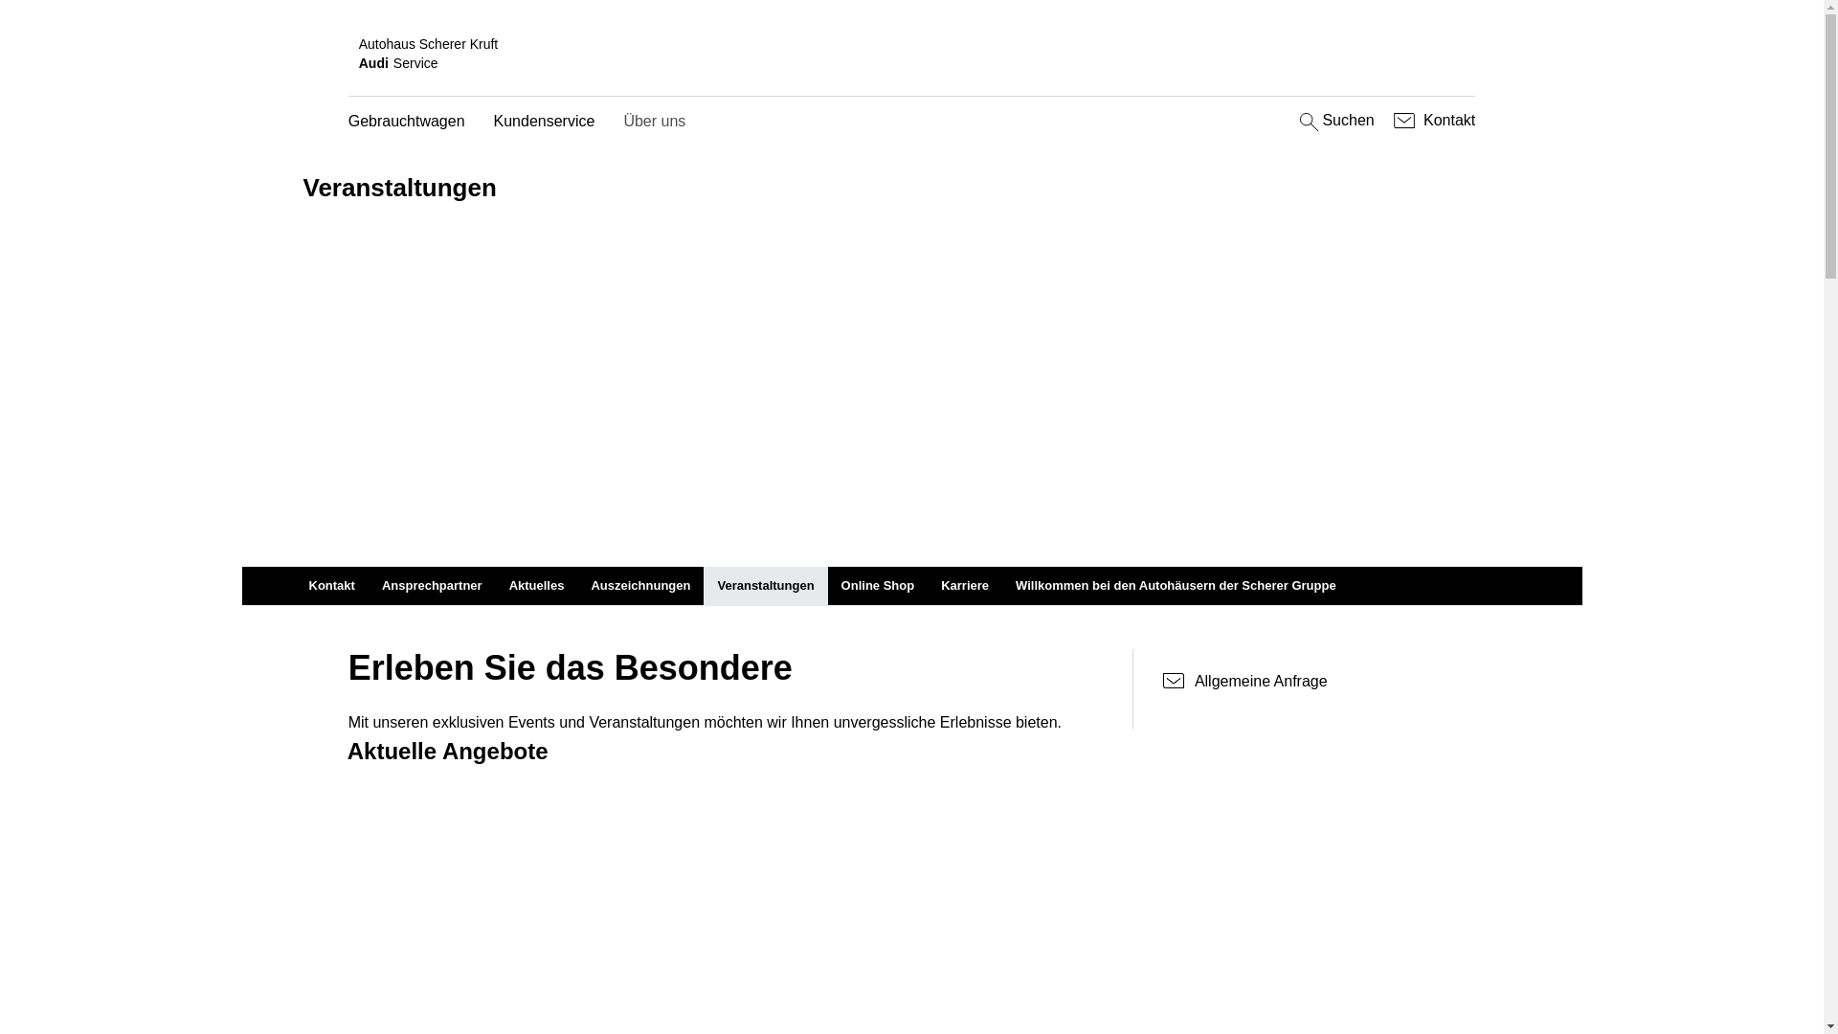 The image size is (1838, 1034). I want to click on Kontakt, so click(1432, 121).